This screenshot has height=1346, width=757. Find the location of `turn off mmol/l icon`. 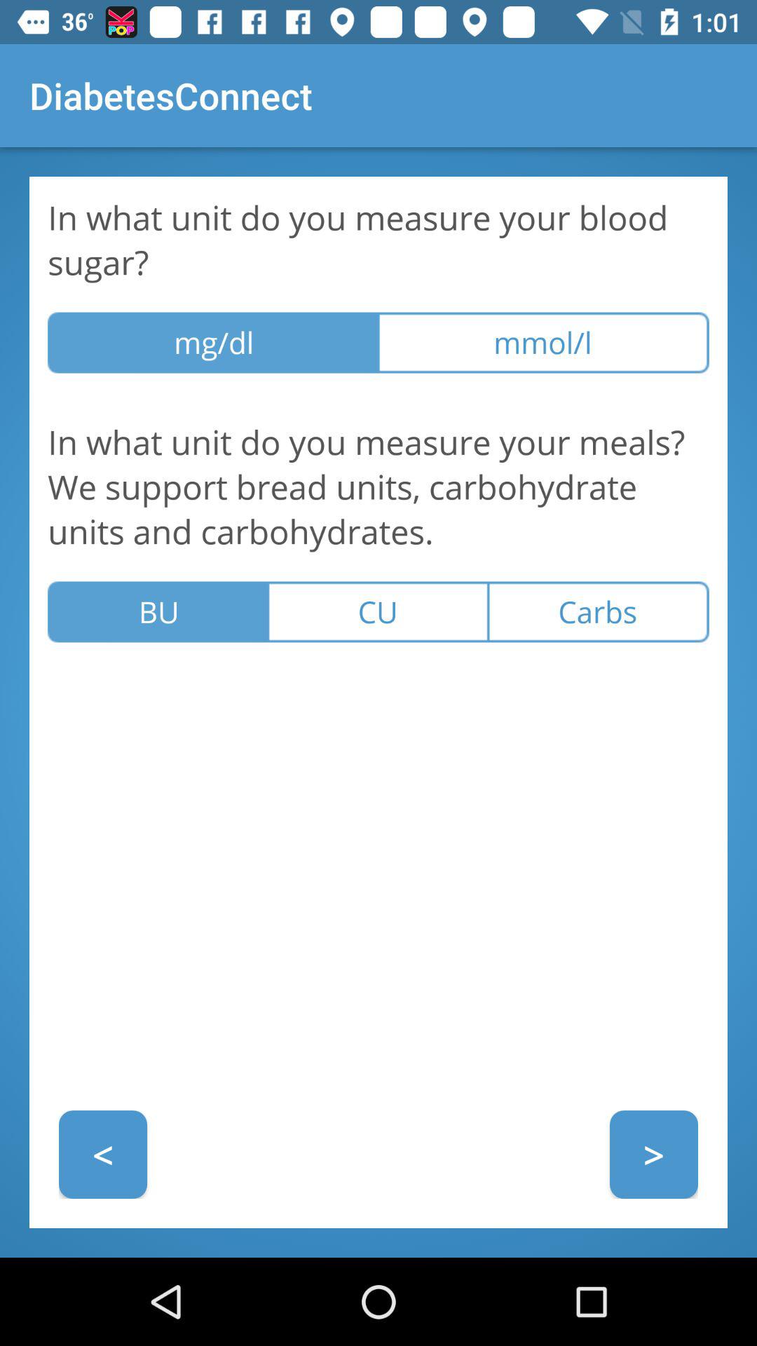

turn off mmol/l icon is located at coordinates (544, 342).